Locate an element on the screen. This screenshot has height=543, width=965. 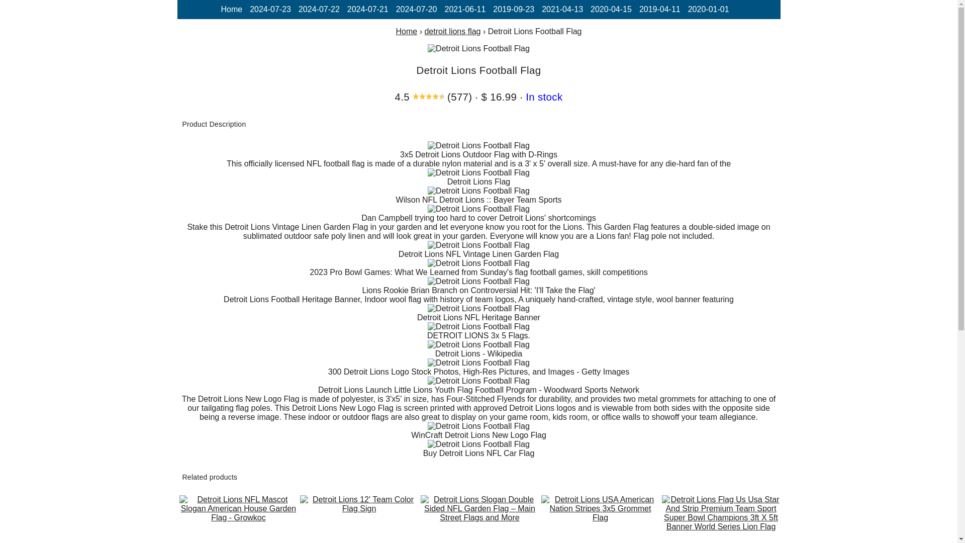
Detroit Lions Football Flag is located at coordinates (478, 426).